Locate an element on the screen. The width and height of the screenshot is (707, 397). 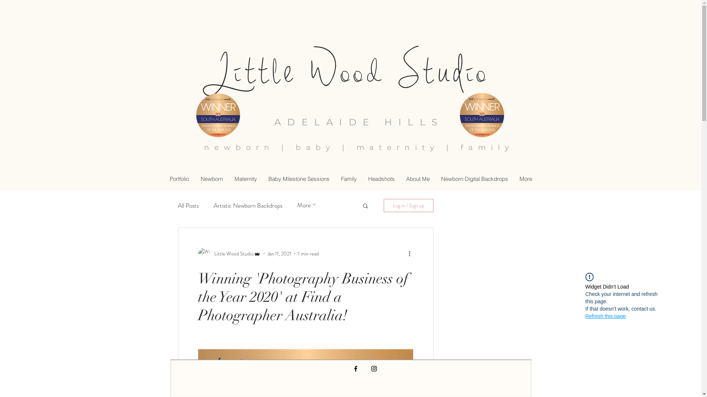
Family is located at coordinates (348, 179).